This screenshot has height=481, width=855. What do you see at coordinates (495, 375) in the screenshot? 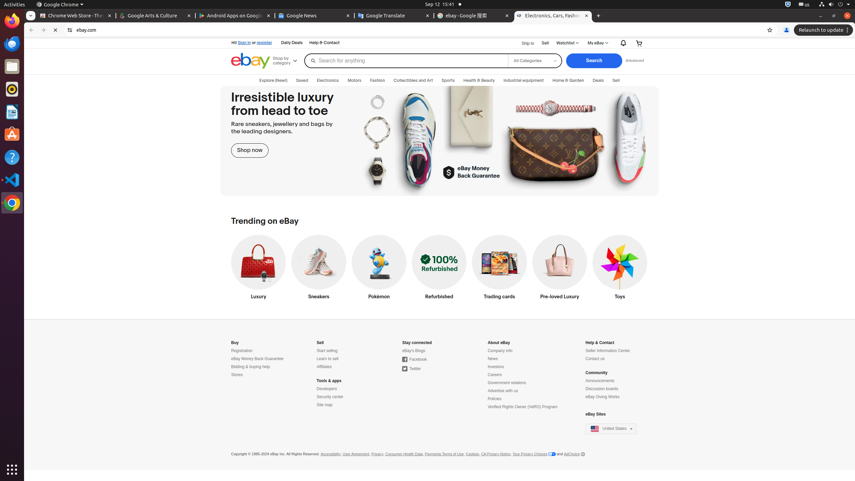
I see `Careers` at bounding box center [495, 375].